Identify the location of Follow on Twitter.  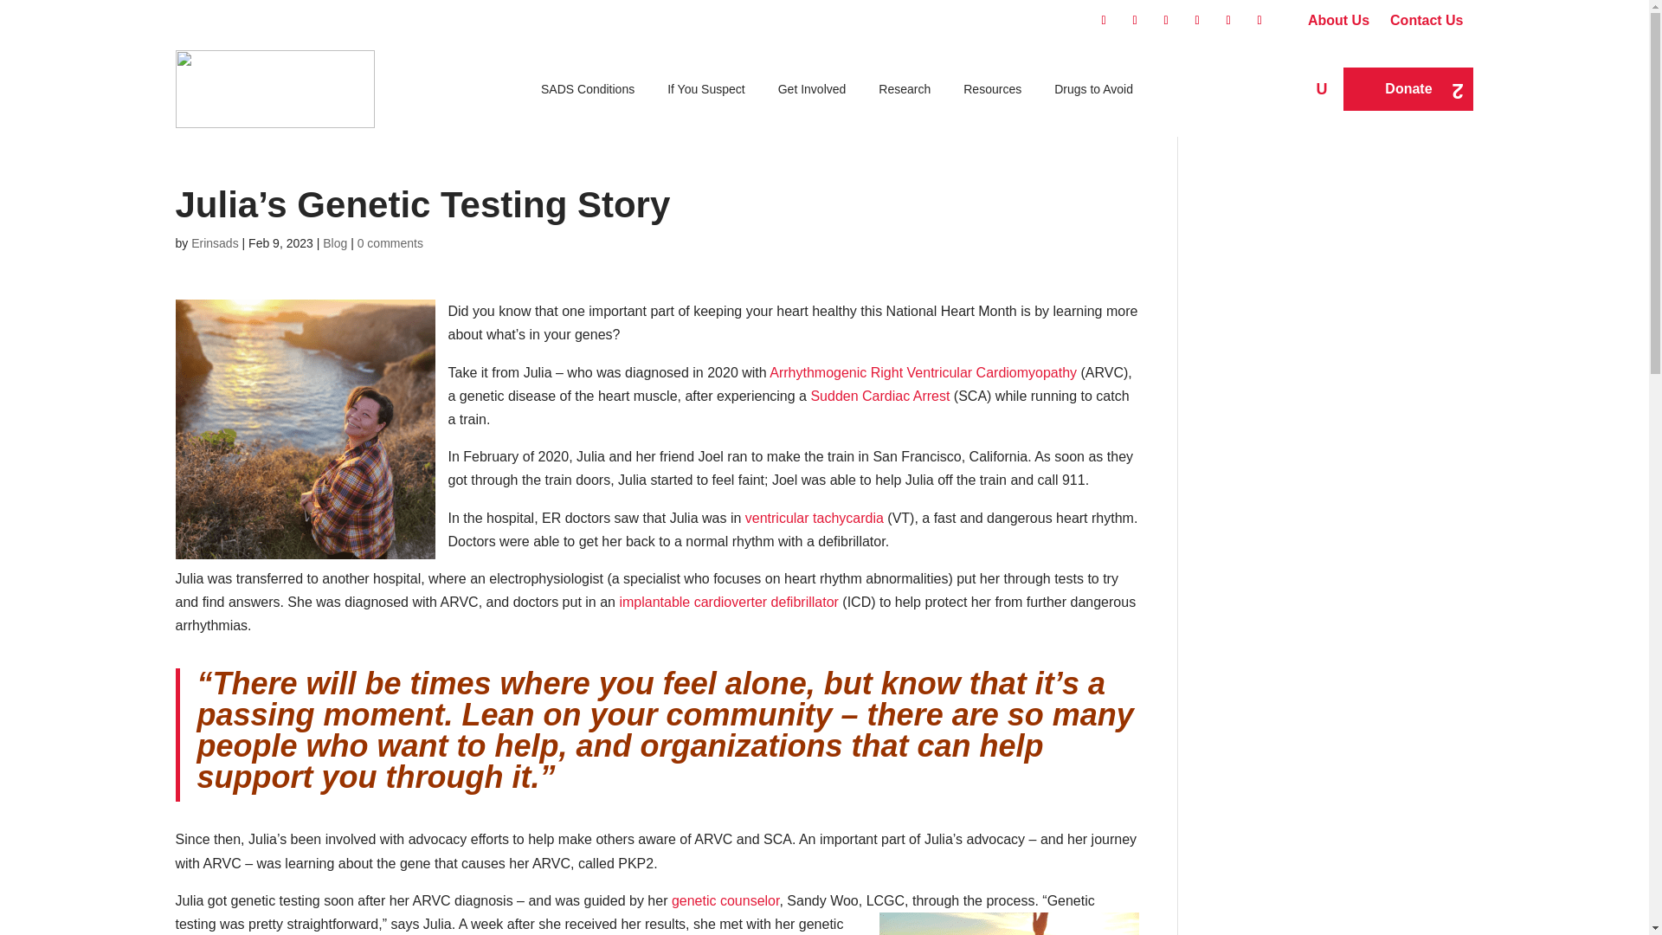
(1134, 20).